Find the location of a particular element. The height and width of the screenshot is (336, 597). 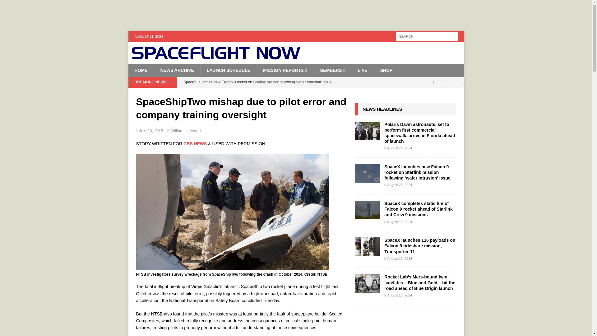

MEMBERS is located at coordinates (332, 70).